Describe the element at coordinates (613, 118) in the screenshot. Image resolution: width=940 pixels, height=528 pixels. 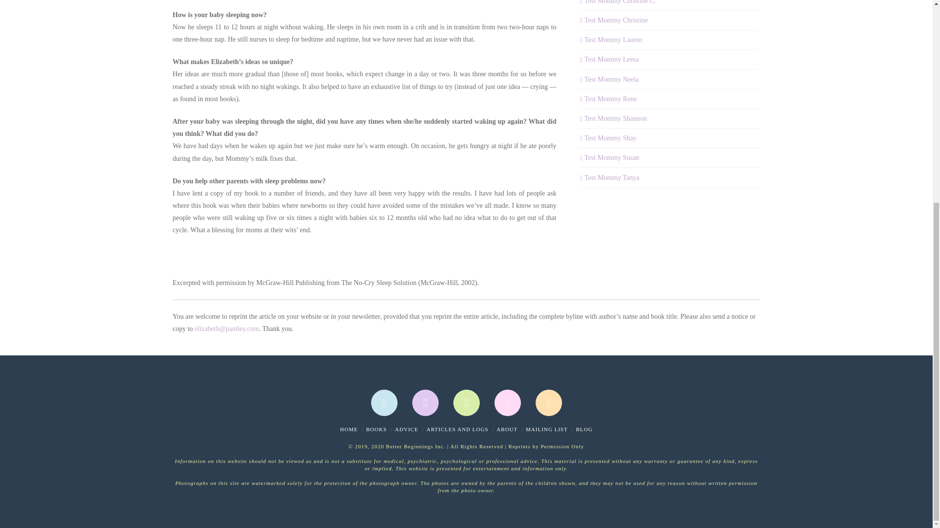
I see `Test Mommy Shannon` at that location.